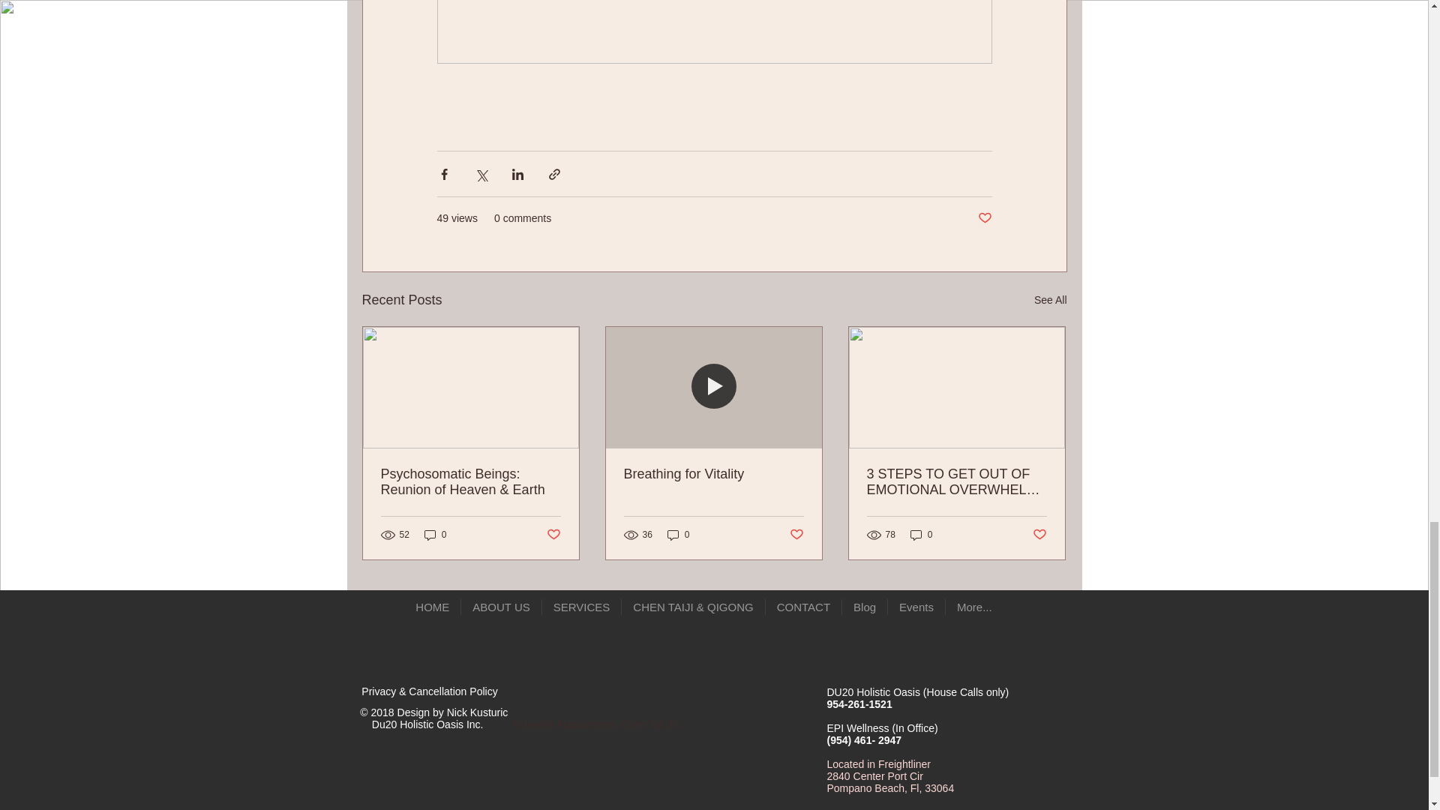 Image resolution: width=1440 pixels, height=810 pixels. I want to click on Post not marked as liked, so click(552, 535).